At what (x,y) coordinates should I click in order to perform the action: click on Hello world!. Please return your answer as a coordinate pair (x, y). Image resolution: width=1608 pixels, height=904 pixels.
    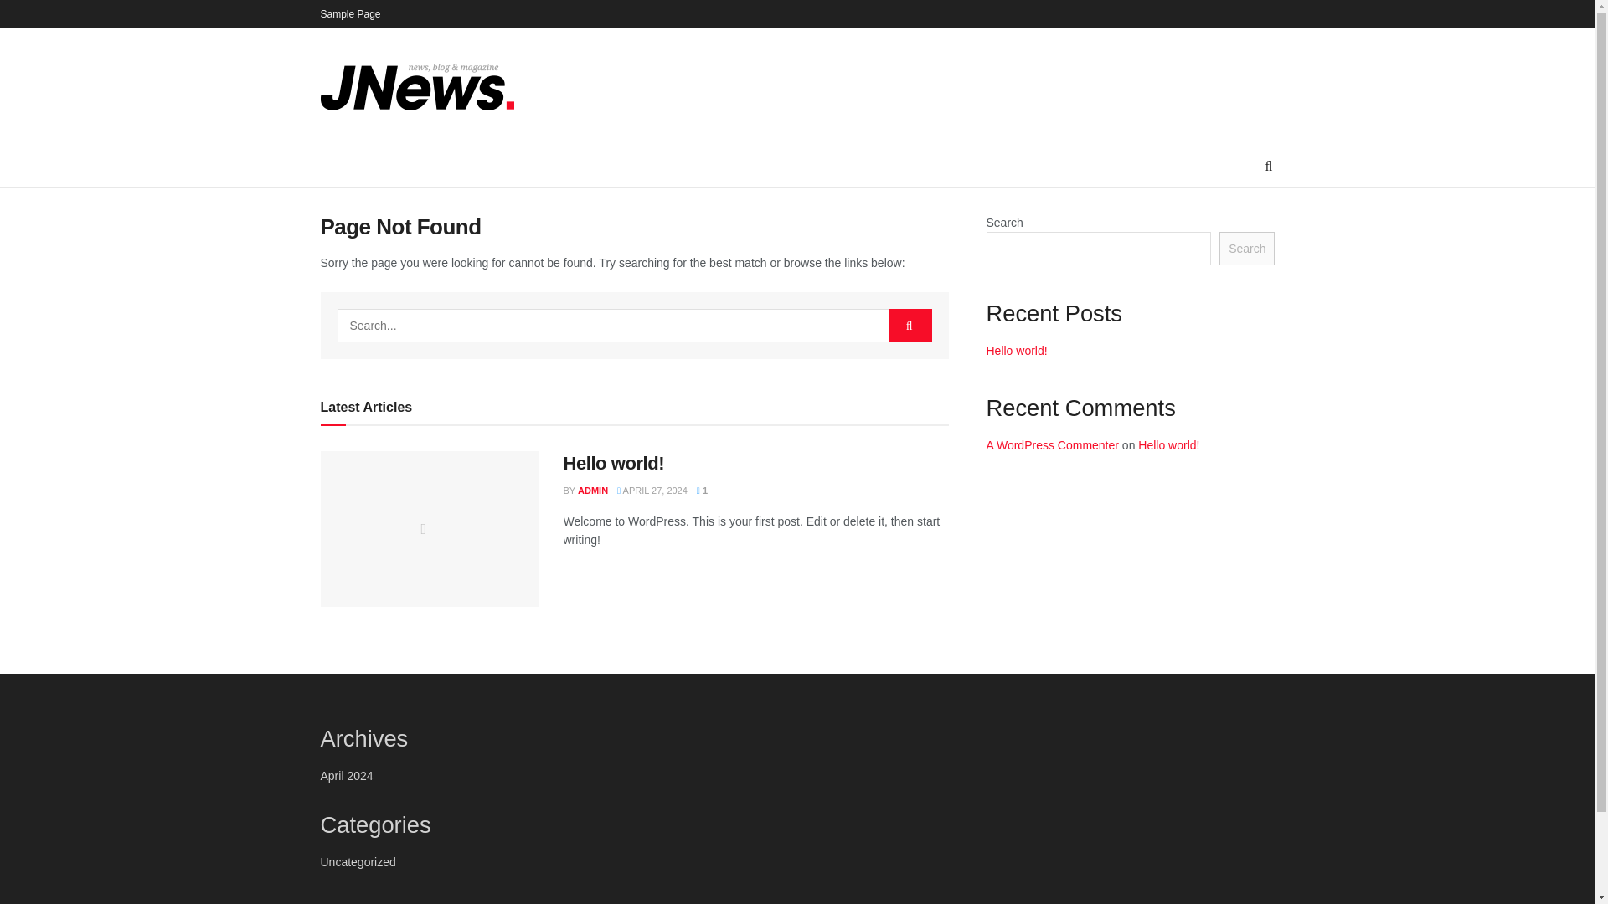
    Looking at the image, I should click on (613, 463).